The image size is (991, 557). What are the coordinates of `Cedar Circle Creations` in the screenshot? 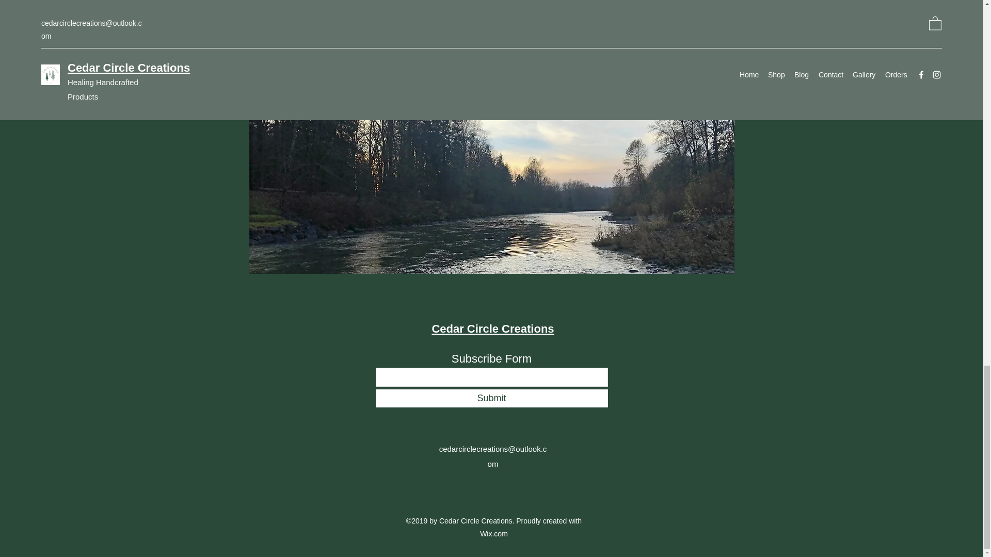 It's located at (492, 329).